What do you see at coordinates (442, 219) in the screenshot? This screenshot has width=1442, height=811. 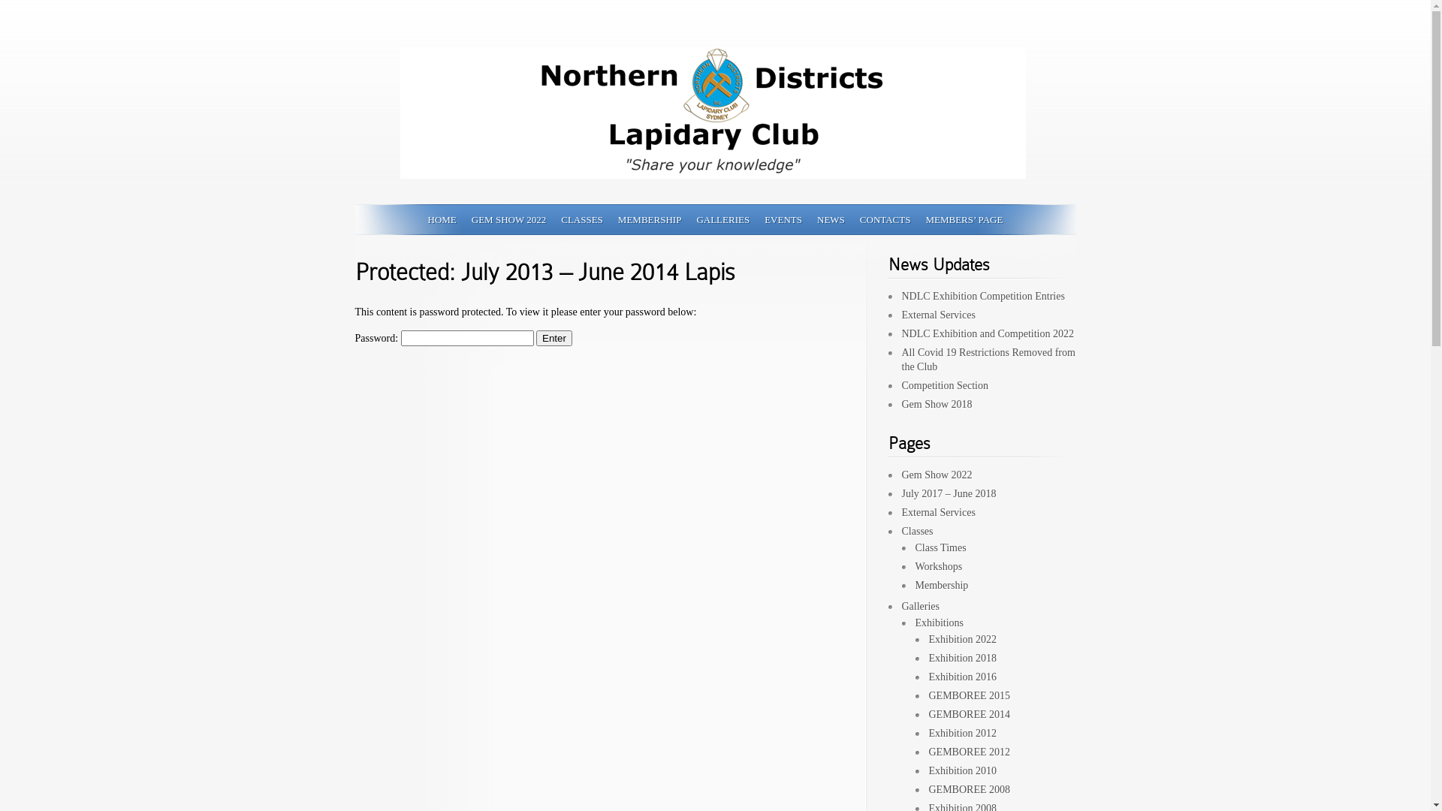 I see `HOME` at bounding box center [442, 219].